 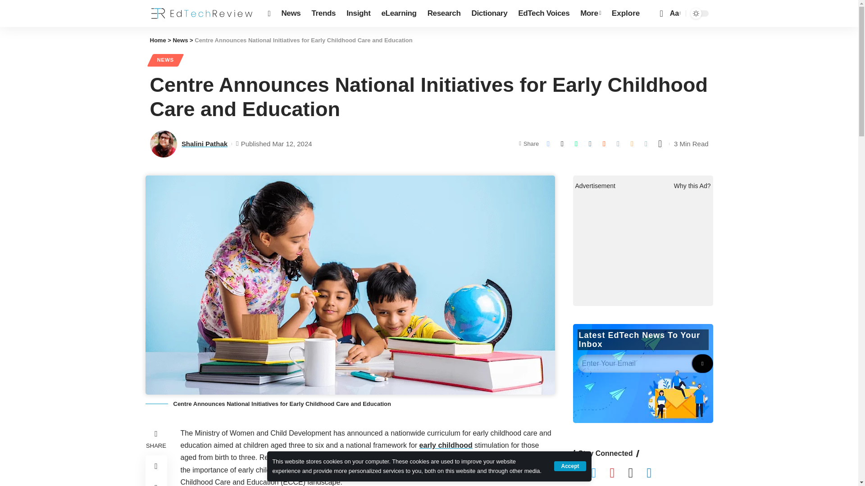 What do you see at coordinates (569, 466) in the screenshot?
I see `Accept` at bounding box center [569, 466].